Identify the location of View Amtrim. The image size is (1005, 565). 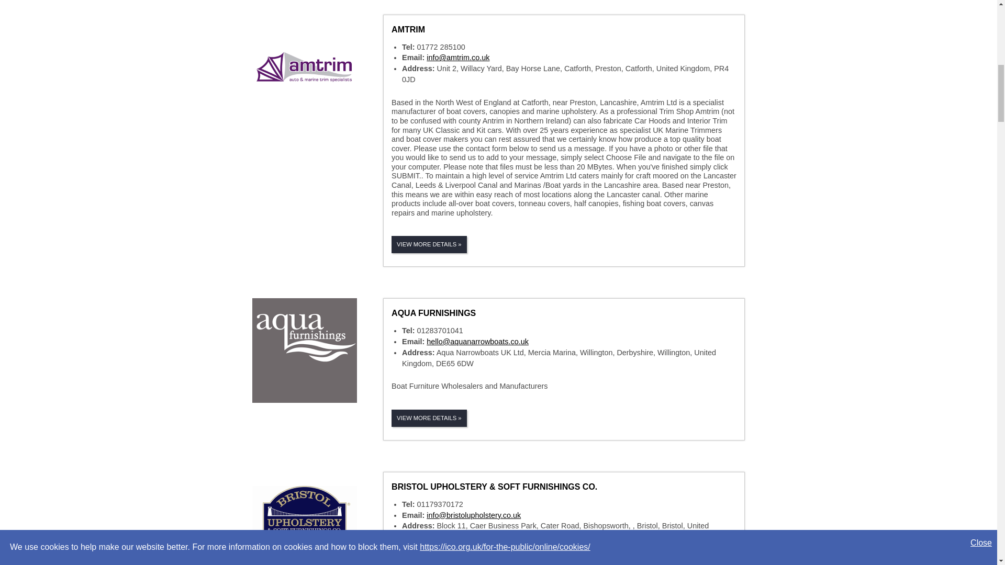
(408, 29).